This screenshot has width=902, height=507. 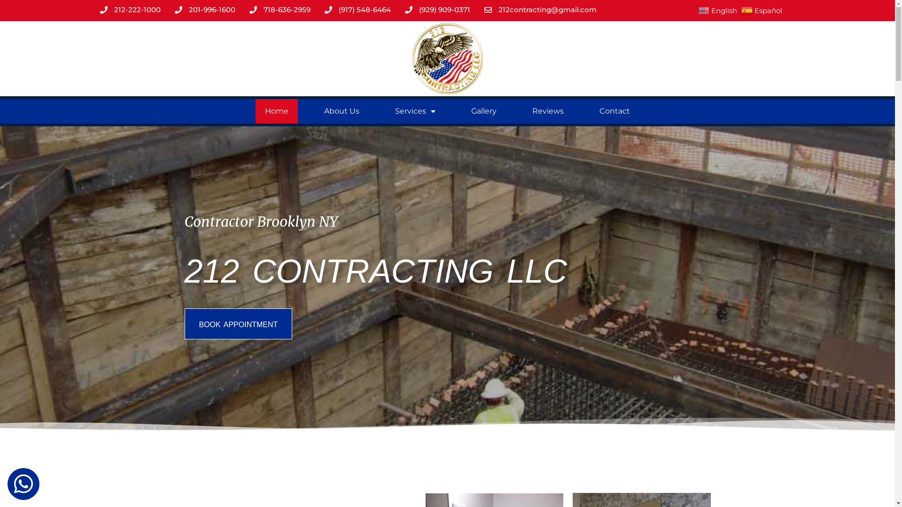 What do you see at coordinates (238, 324) in the screenshot?
I see `BOOK APPOINTMENT` at bounding box center [238, 324].